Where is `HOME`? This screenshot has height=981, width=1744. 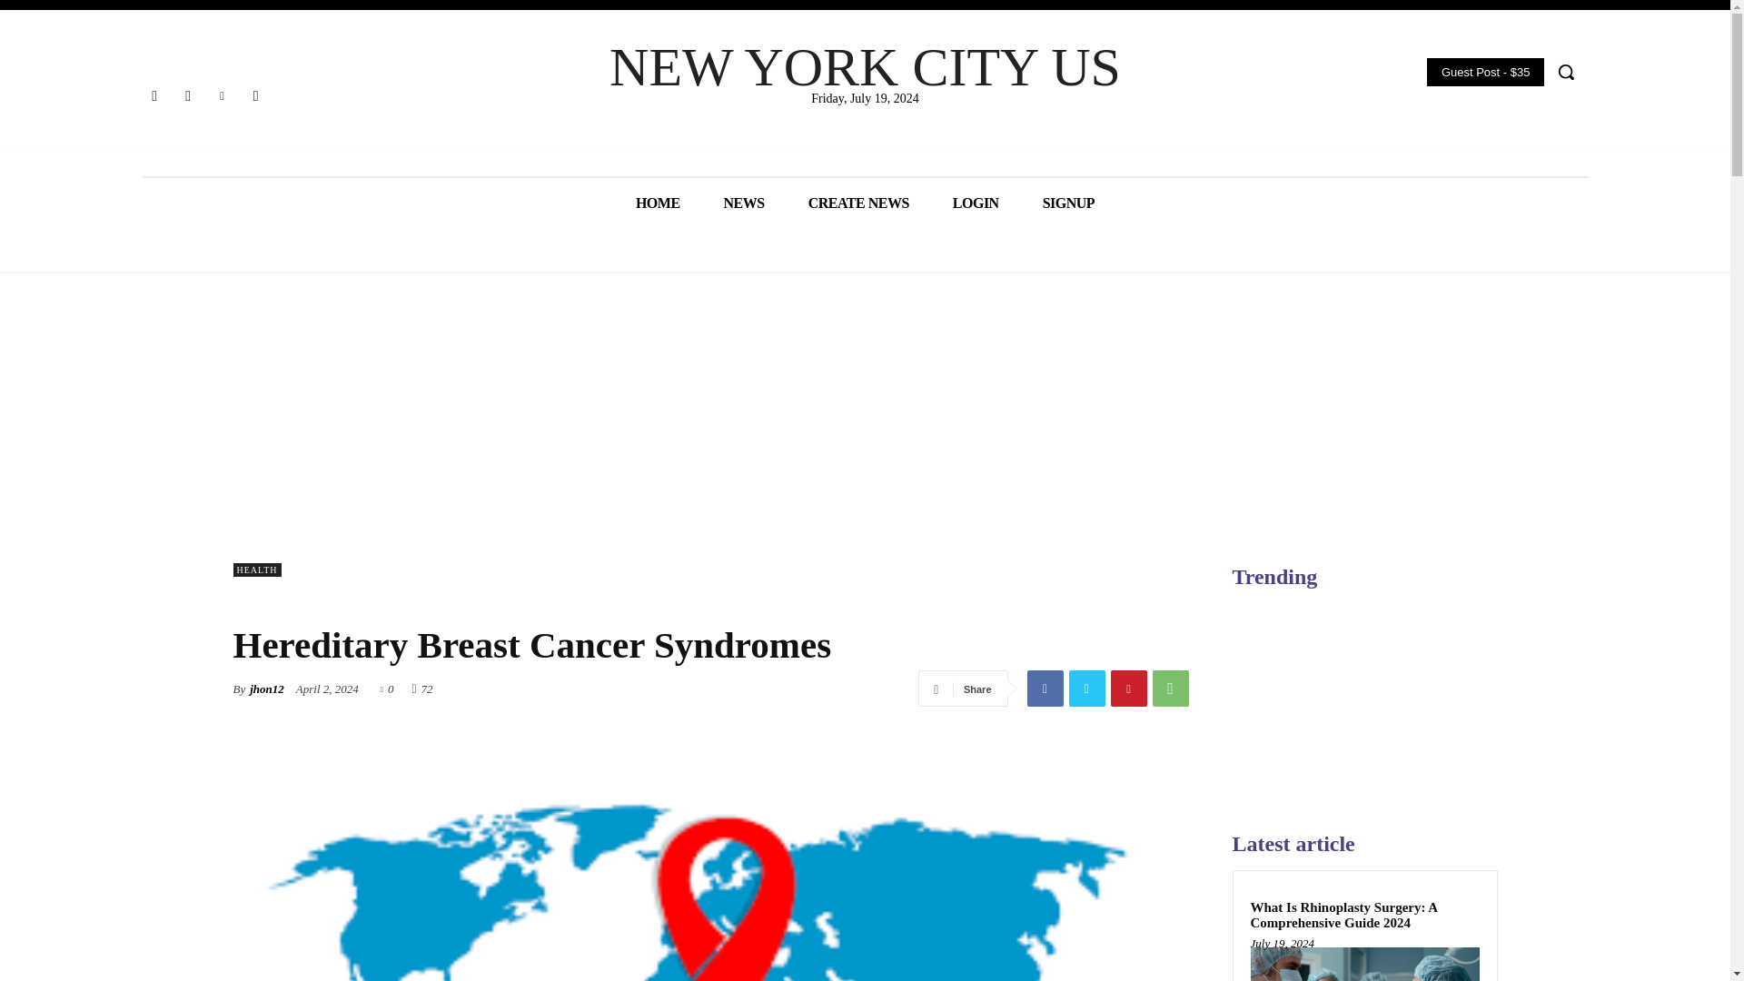 HOME is located at coordinates (658, 202).